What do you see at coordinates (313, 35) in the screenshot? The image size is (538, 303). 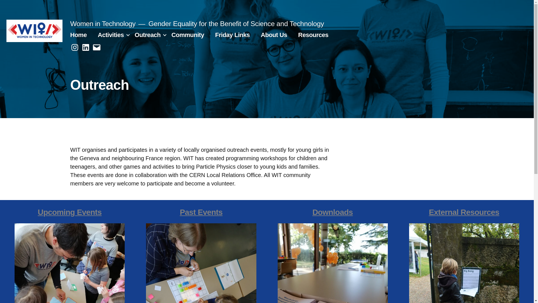 I see `Resources` at bounding box center [313, 35].